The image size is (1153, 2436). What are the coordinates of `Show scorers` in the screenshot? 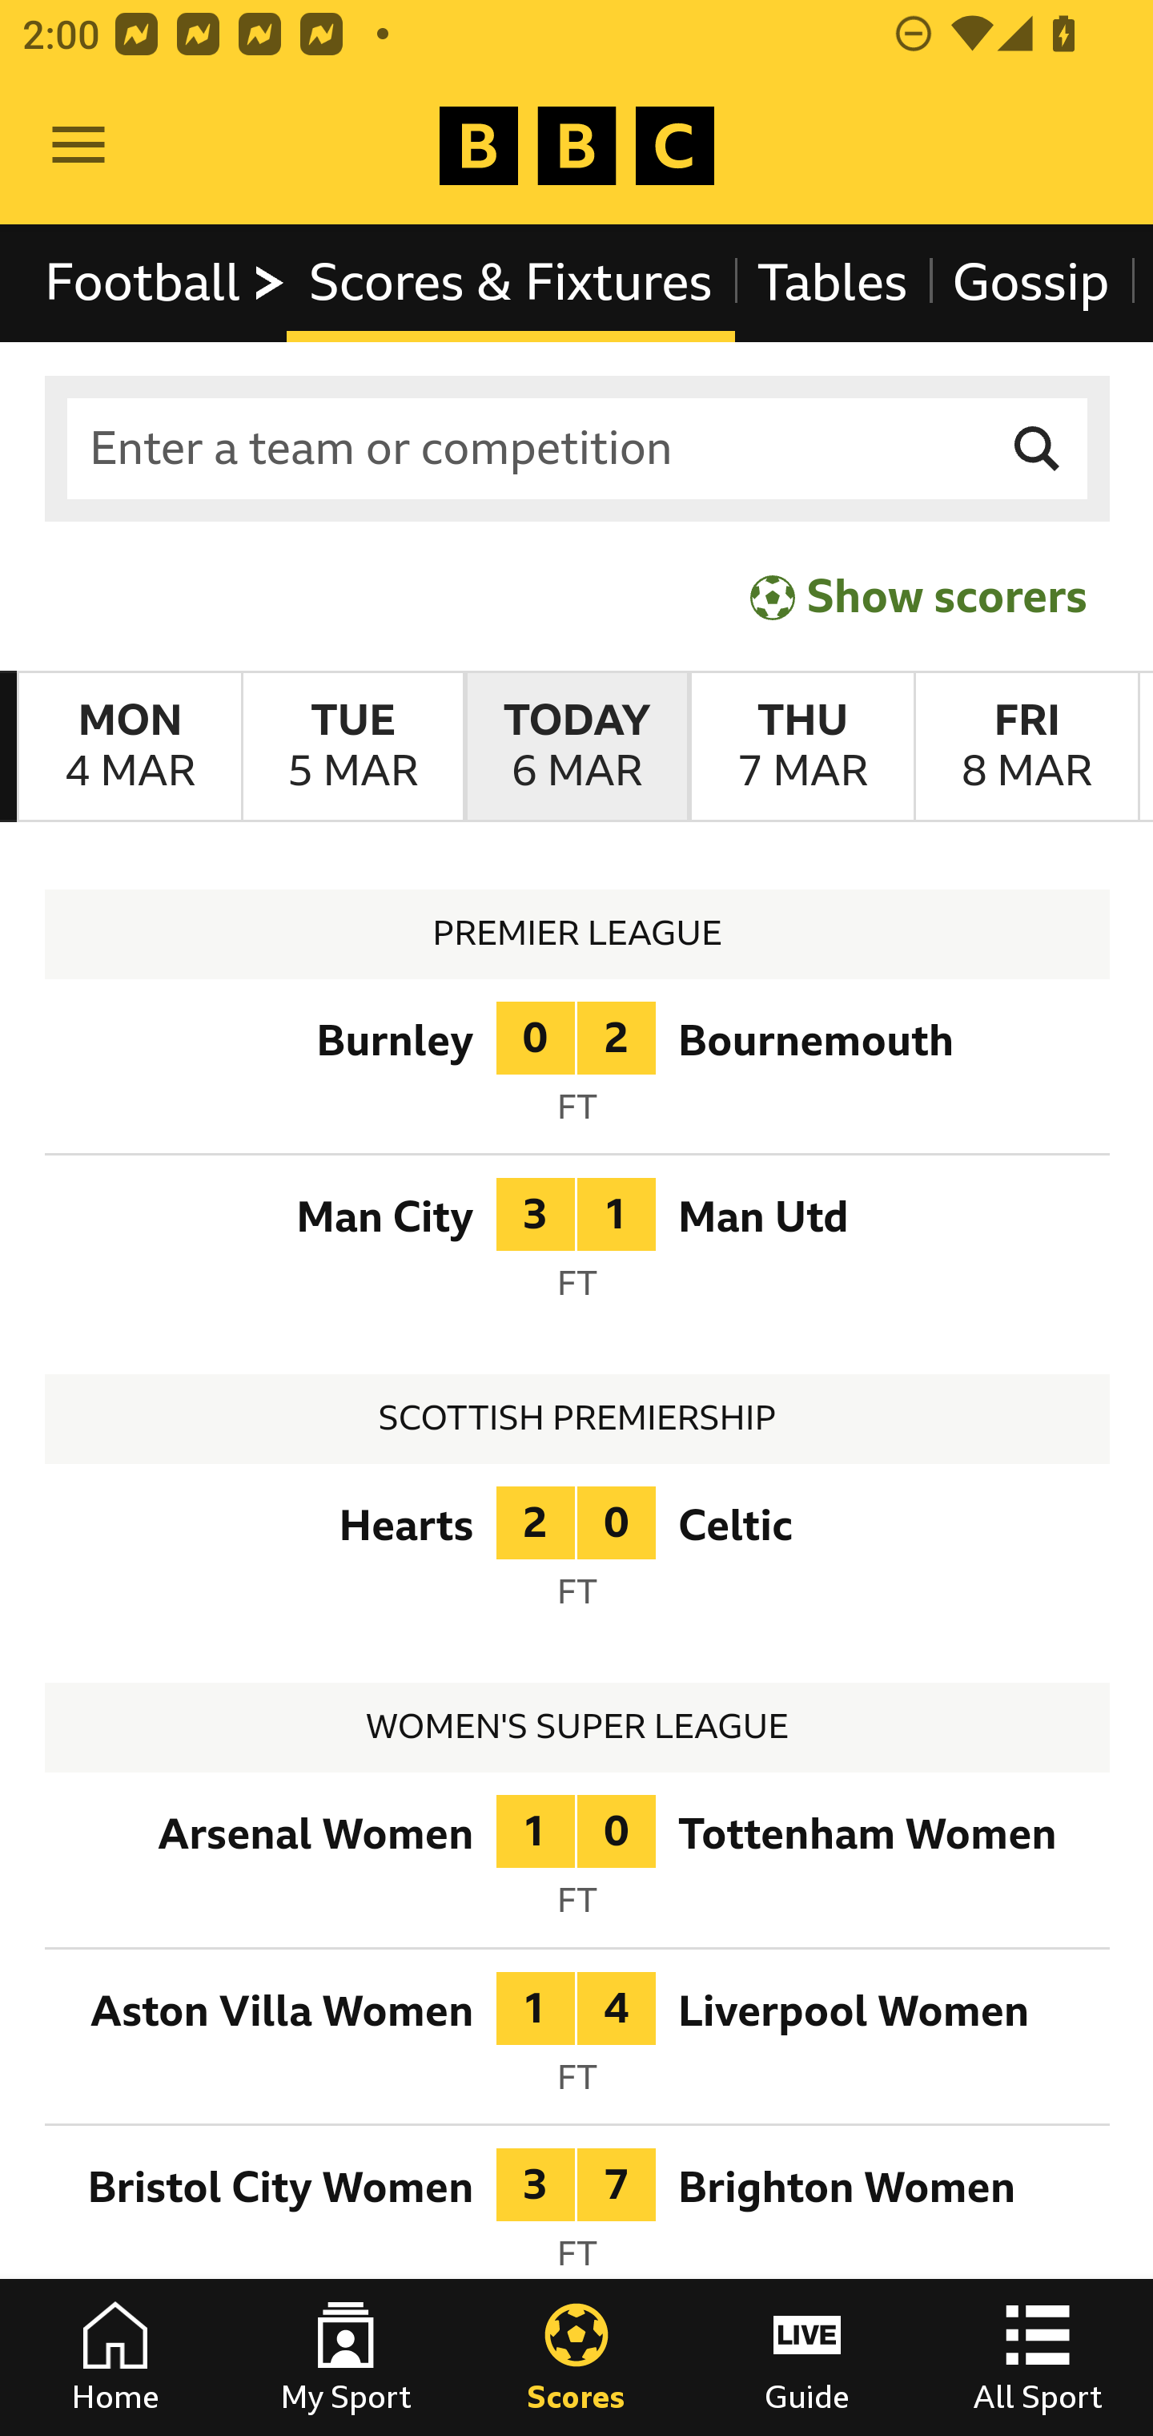 It's located at (918, 596).